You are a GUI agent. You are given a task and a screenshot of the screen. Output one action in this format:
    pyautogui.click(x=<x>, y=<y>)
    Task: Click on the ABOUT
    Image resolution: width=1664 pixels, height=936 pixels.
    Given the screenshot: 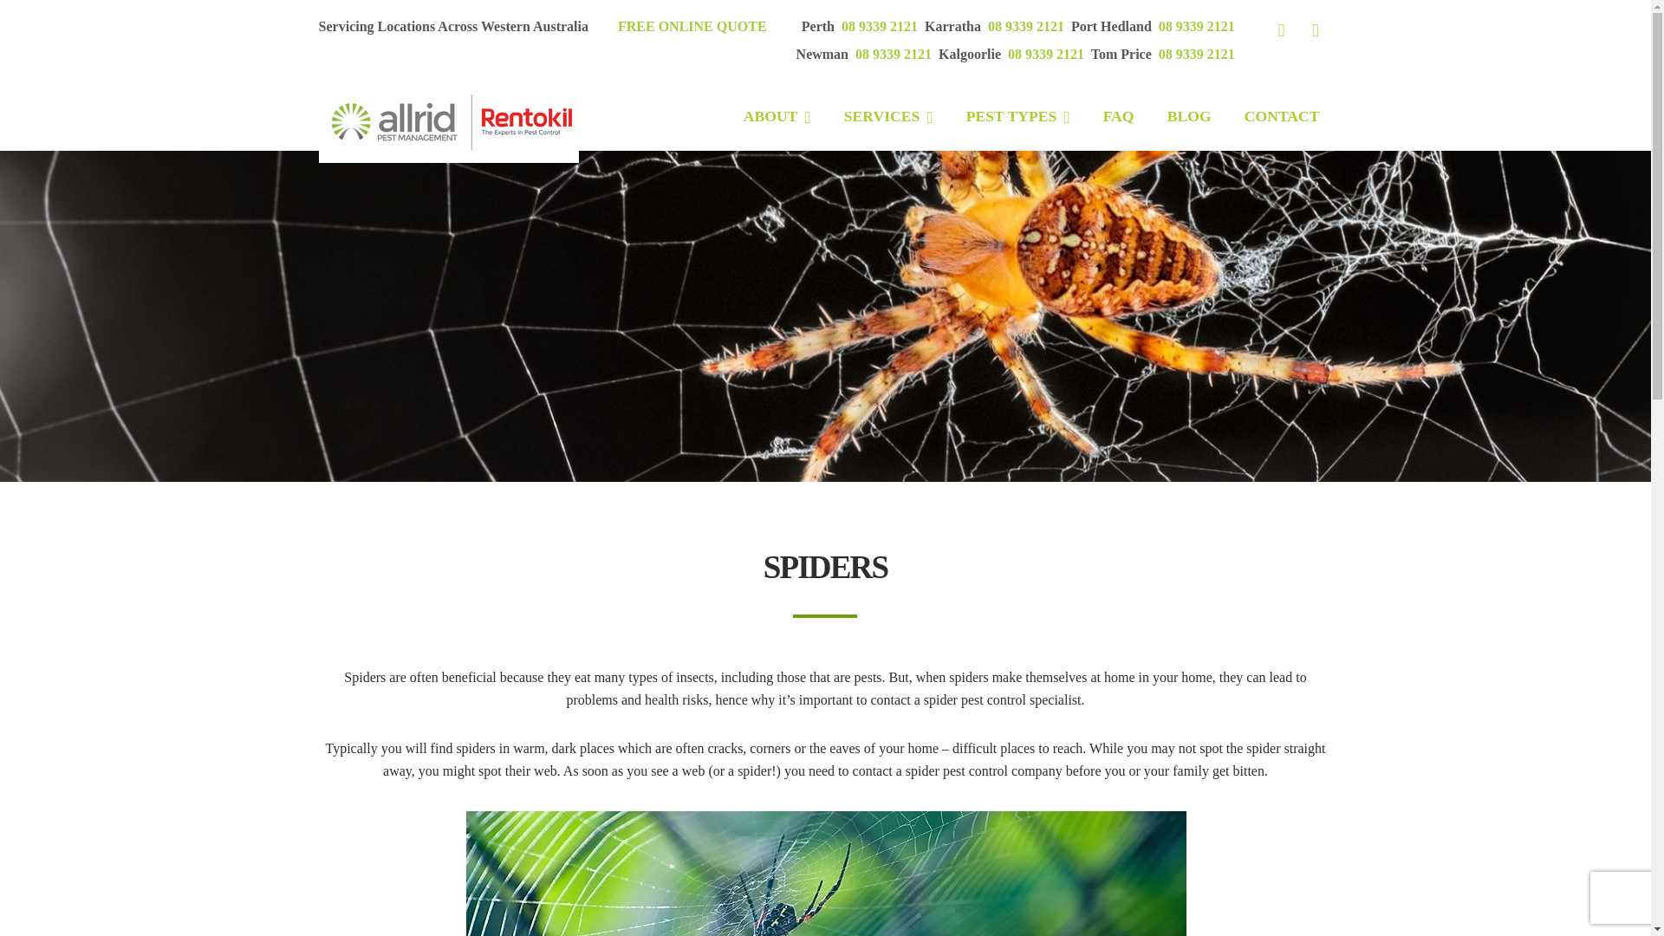 What is the action you would take?
    pyautogui.click(x=777, y=116)
    